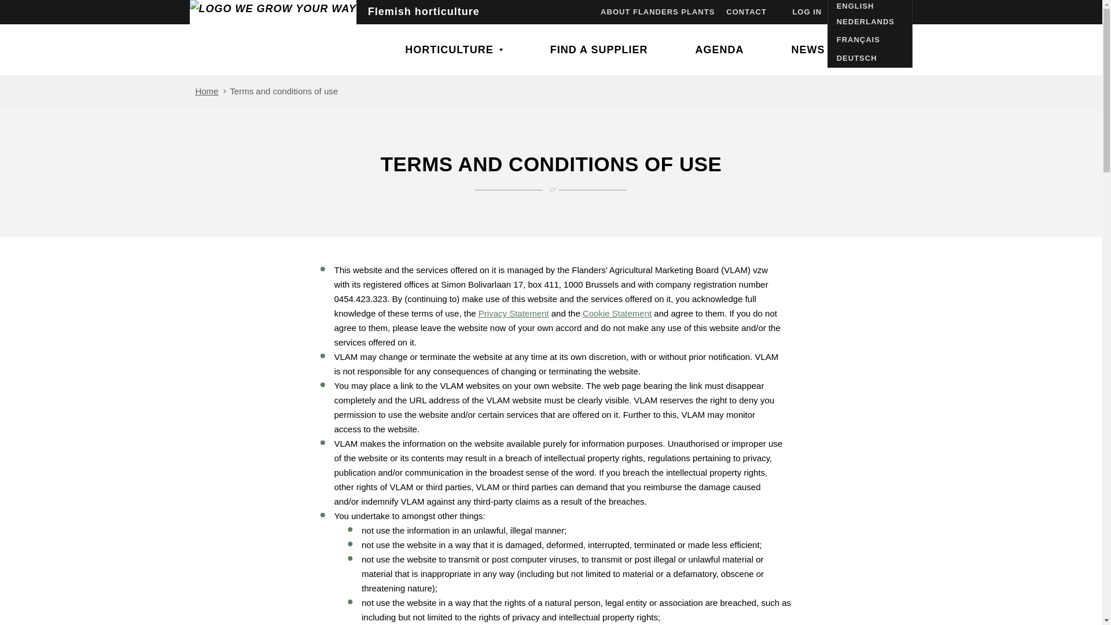 This screenshot has width=1111, height=625. Describe the element at coordinates (808, 50) in the screenshot. I see `NEWS` at that location.